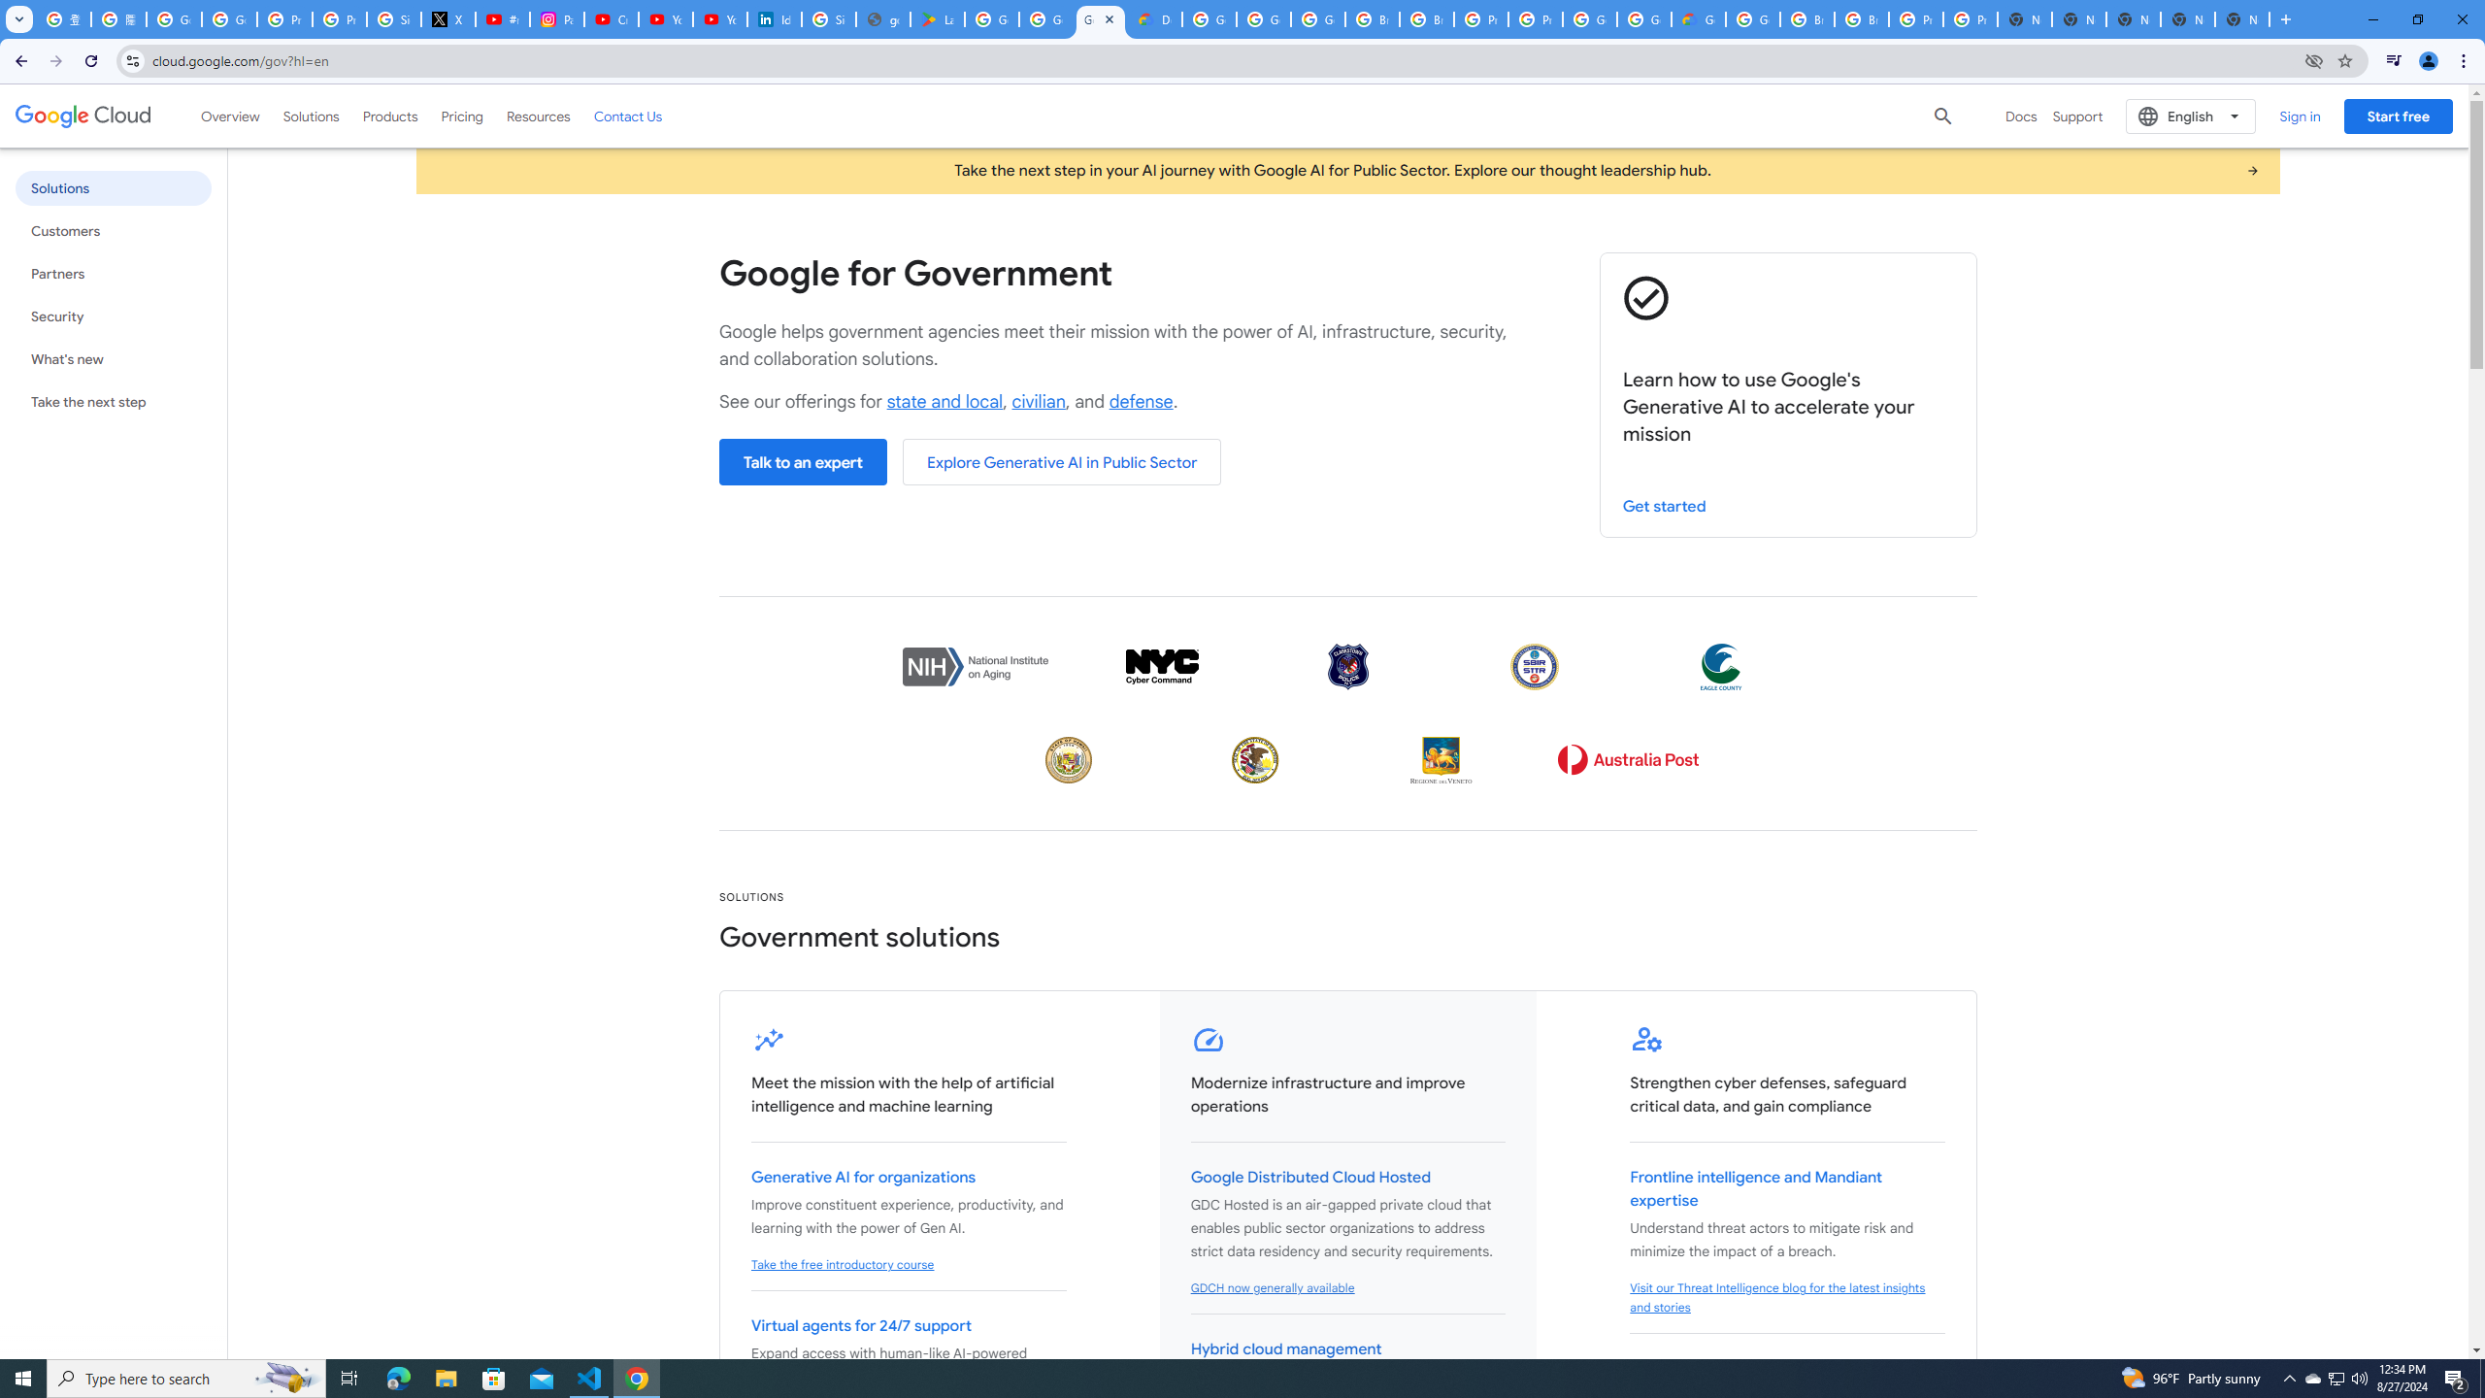 The width and height of the screenshot is (2485, 1398). Describe the element at coordinates (1039, 402) in the screenshot. I see `civilian` at that location.